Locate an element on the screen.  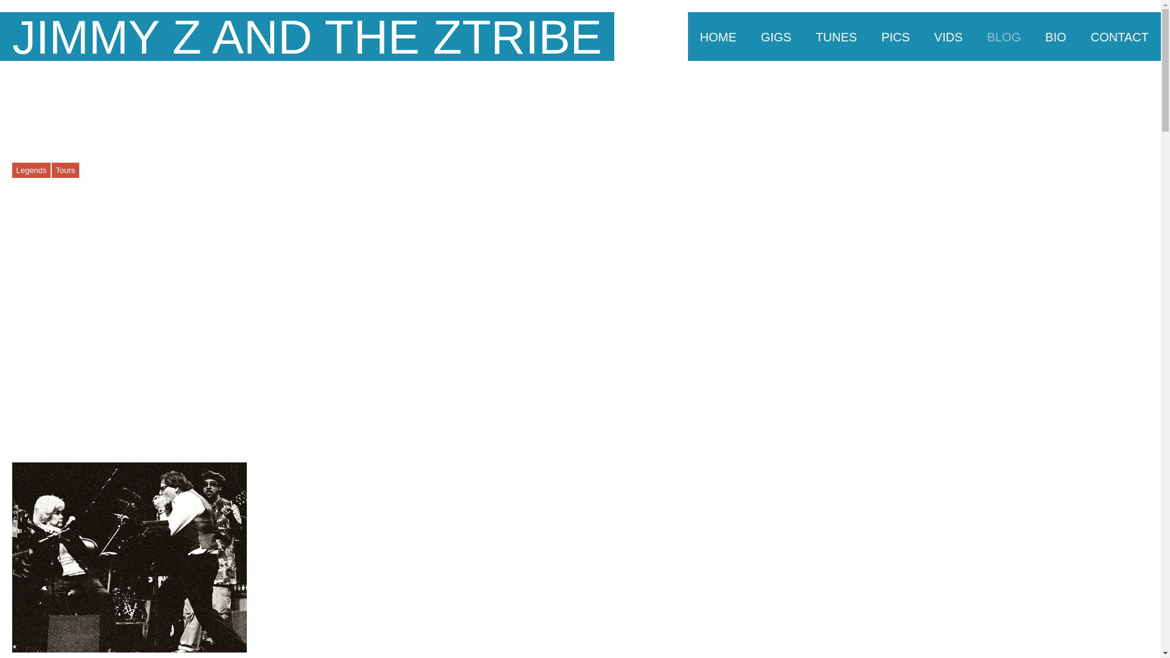
GIGS is located at coordinates (776, 37).